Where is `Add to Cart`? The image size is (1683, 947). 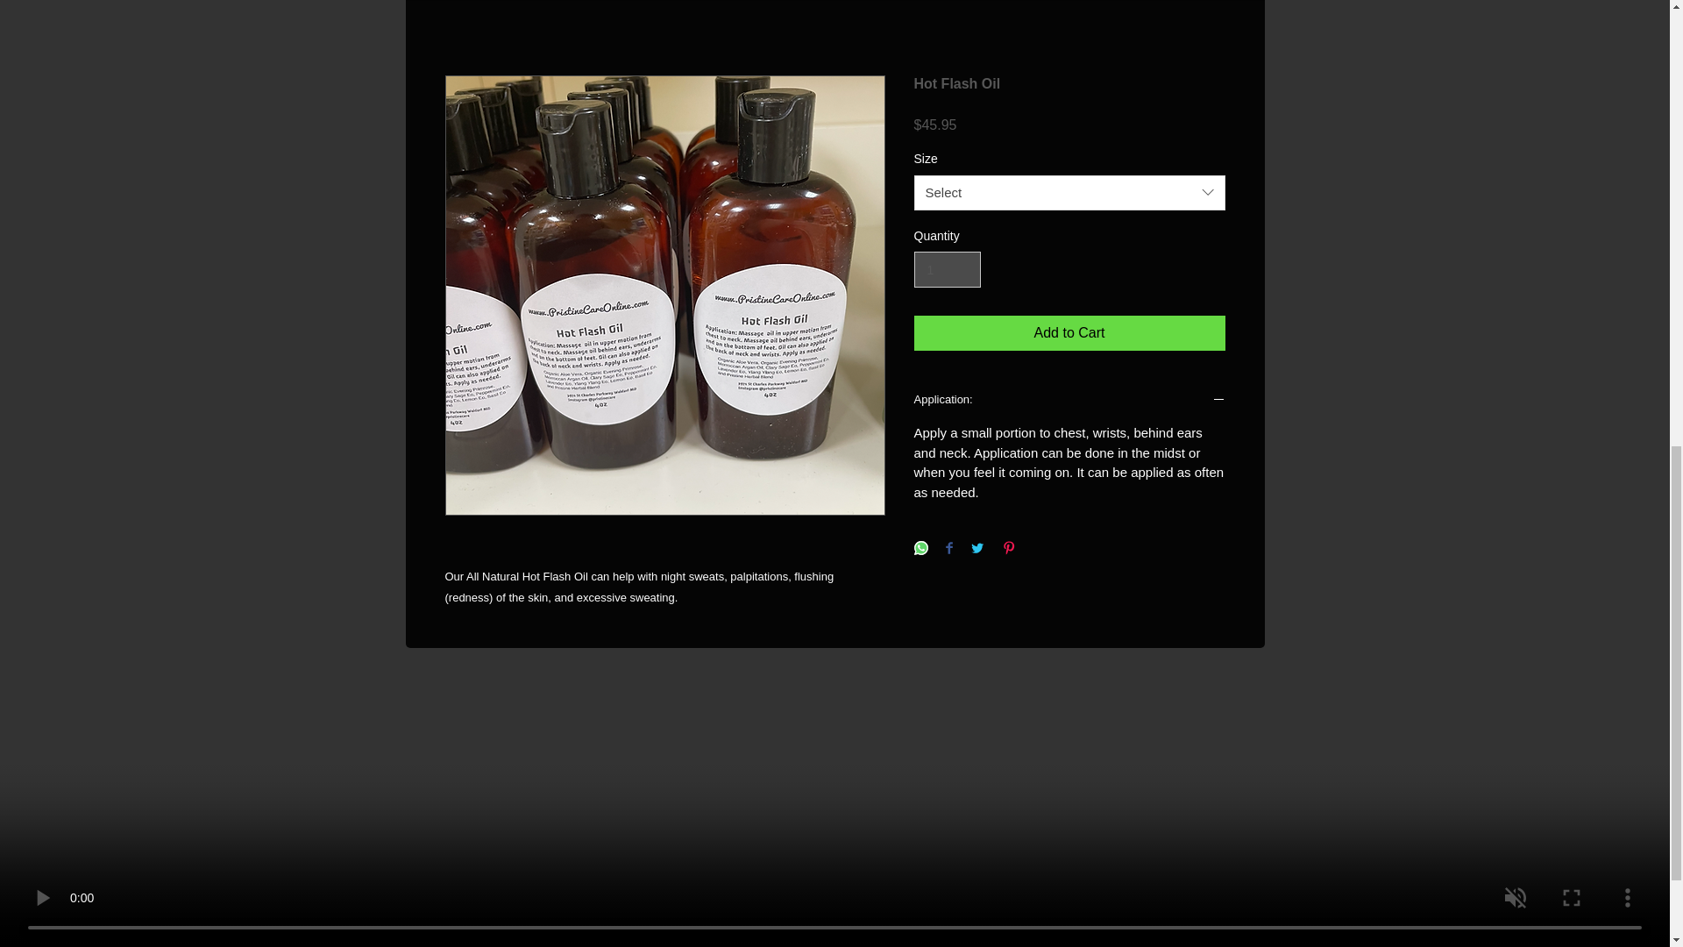 Add to Cart is located at coordinates (1069, 332).